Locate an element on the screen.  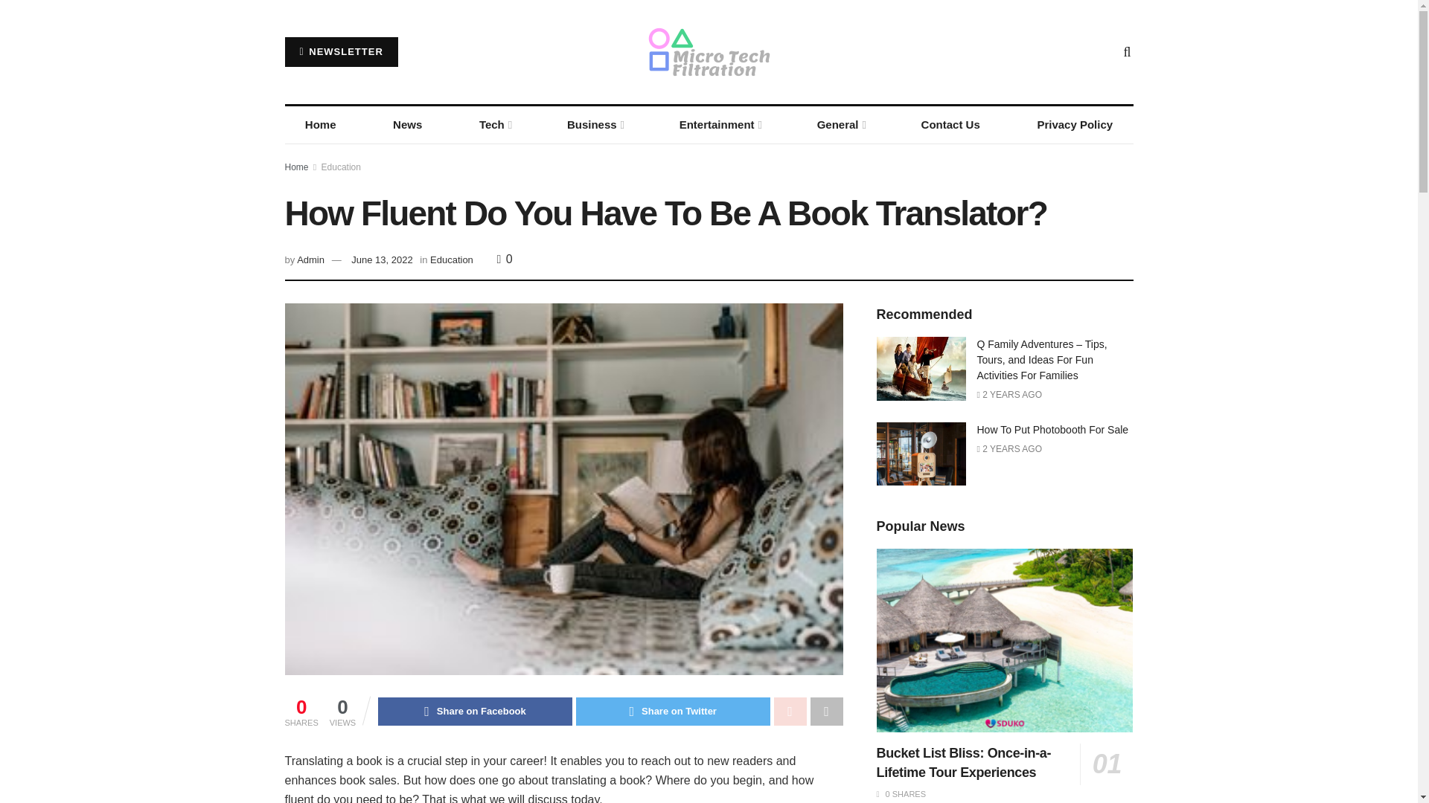
NEWSLETTER is located at coordinates (341, 51).